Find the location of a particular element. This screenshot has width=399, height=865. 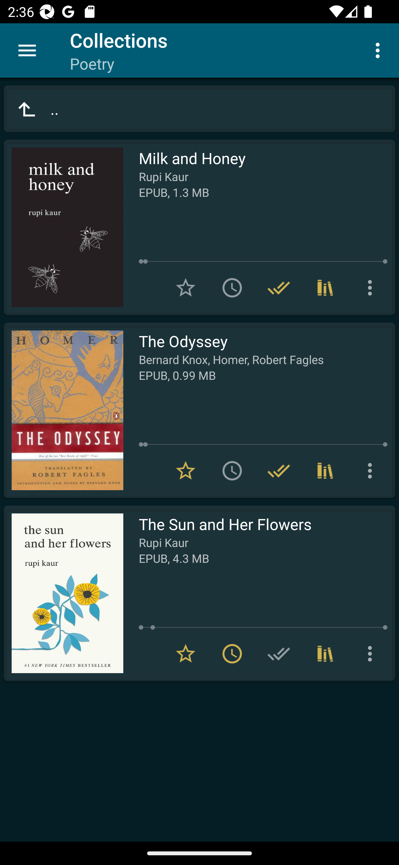

Remove from Favorites is located at coordinates (186, 470).